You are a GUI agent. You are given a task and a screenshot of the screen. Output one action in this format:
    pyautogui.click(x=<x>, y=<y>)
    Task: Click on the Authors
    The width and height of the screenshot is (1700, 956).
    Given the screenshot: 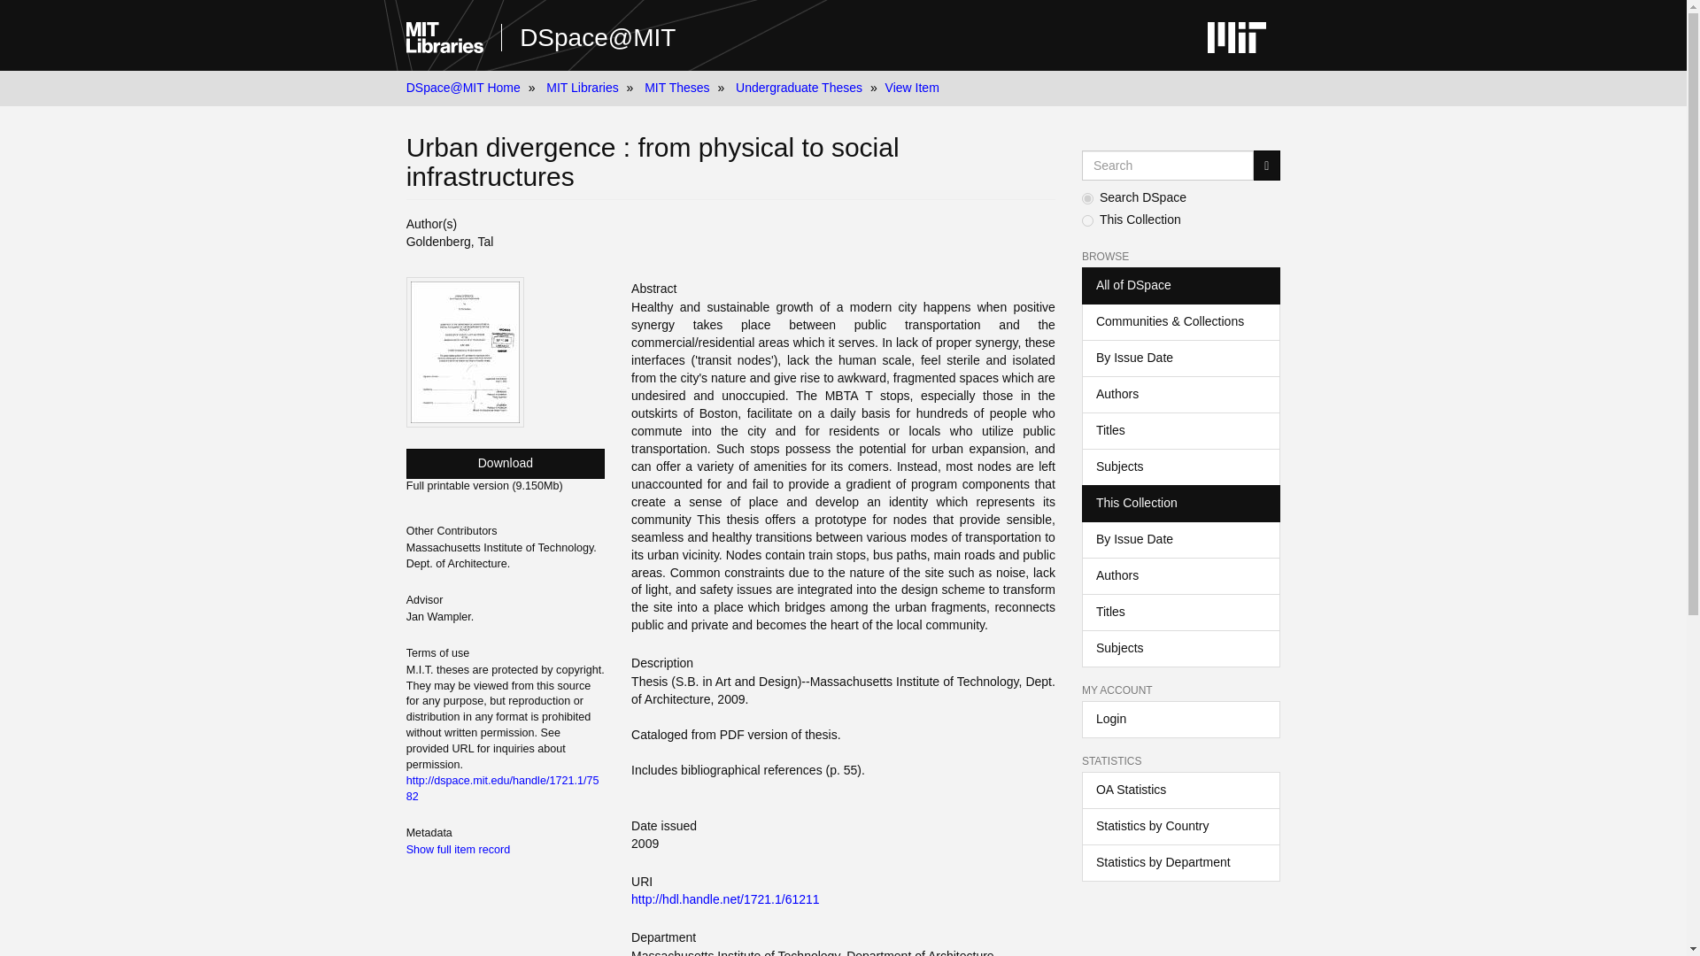 What is the action you would take?
    pyautogui.click(x=1180, y=395)
    